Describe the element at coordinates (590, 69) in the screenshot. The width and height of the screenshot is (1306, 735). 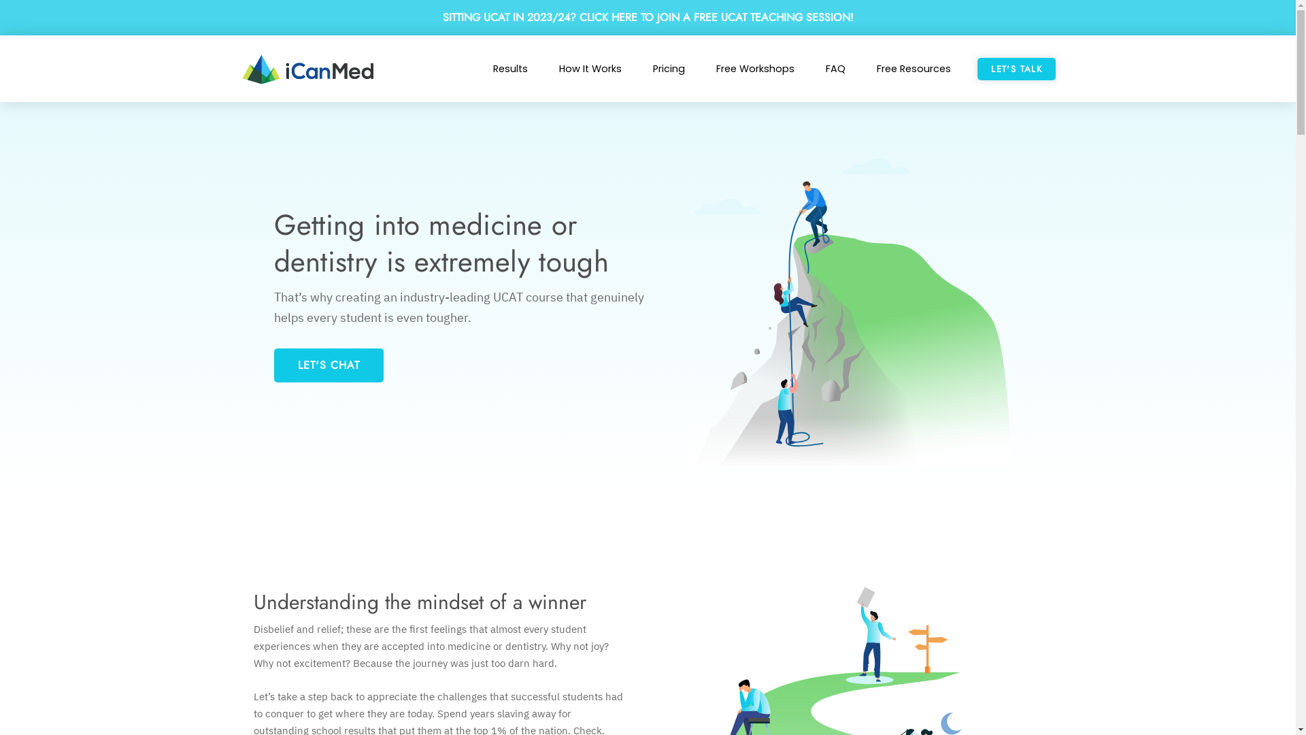
I see `How It Works` at that location.